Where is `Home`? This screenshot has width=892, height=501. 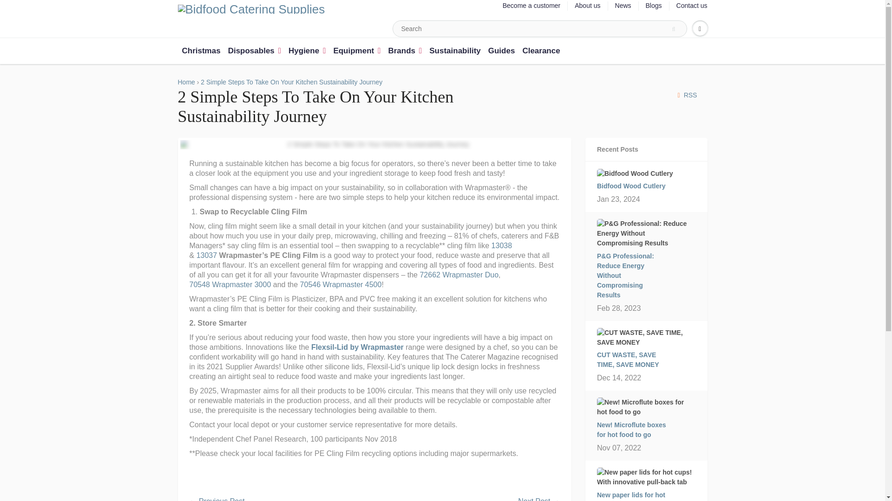 Home is located at coordinates (186, 82).